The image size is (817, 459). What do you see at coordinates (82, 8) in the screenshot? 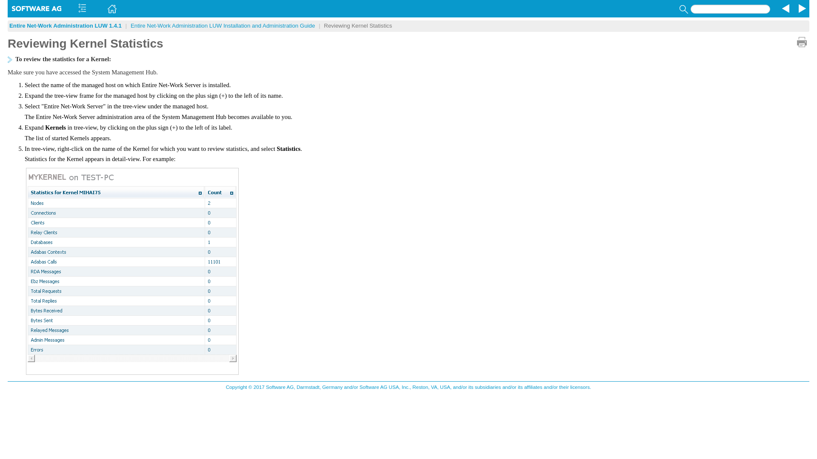
I see `Contents` at bounding box center [82, 8].